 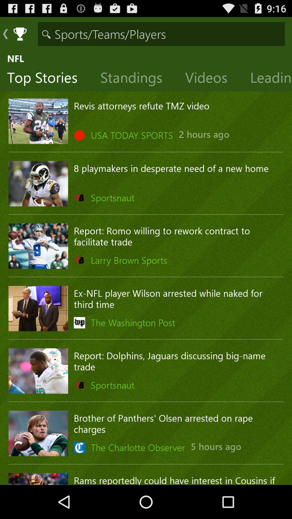 I want to click on search, so click(x=161, y=34).